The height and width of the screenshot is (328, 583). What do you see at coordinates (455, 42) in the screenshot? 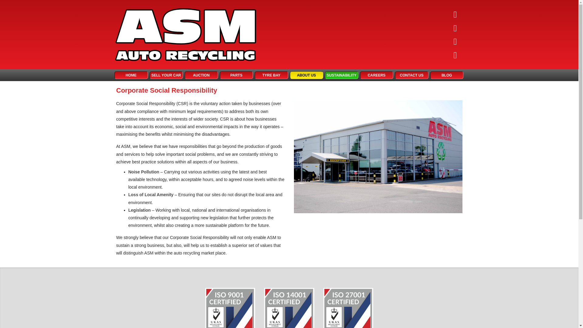
I see `Instagram` at bounding box center [455, 42].